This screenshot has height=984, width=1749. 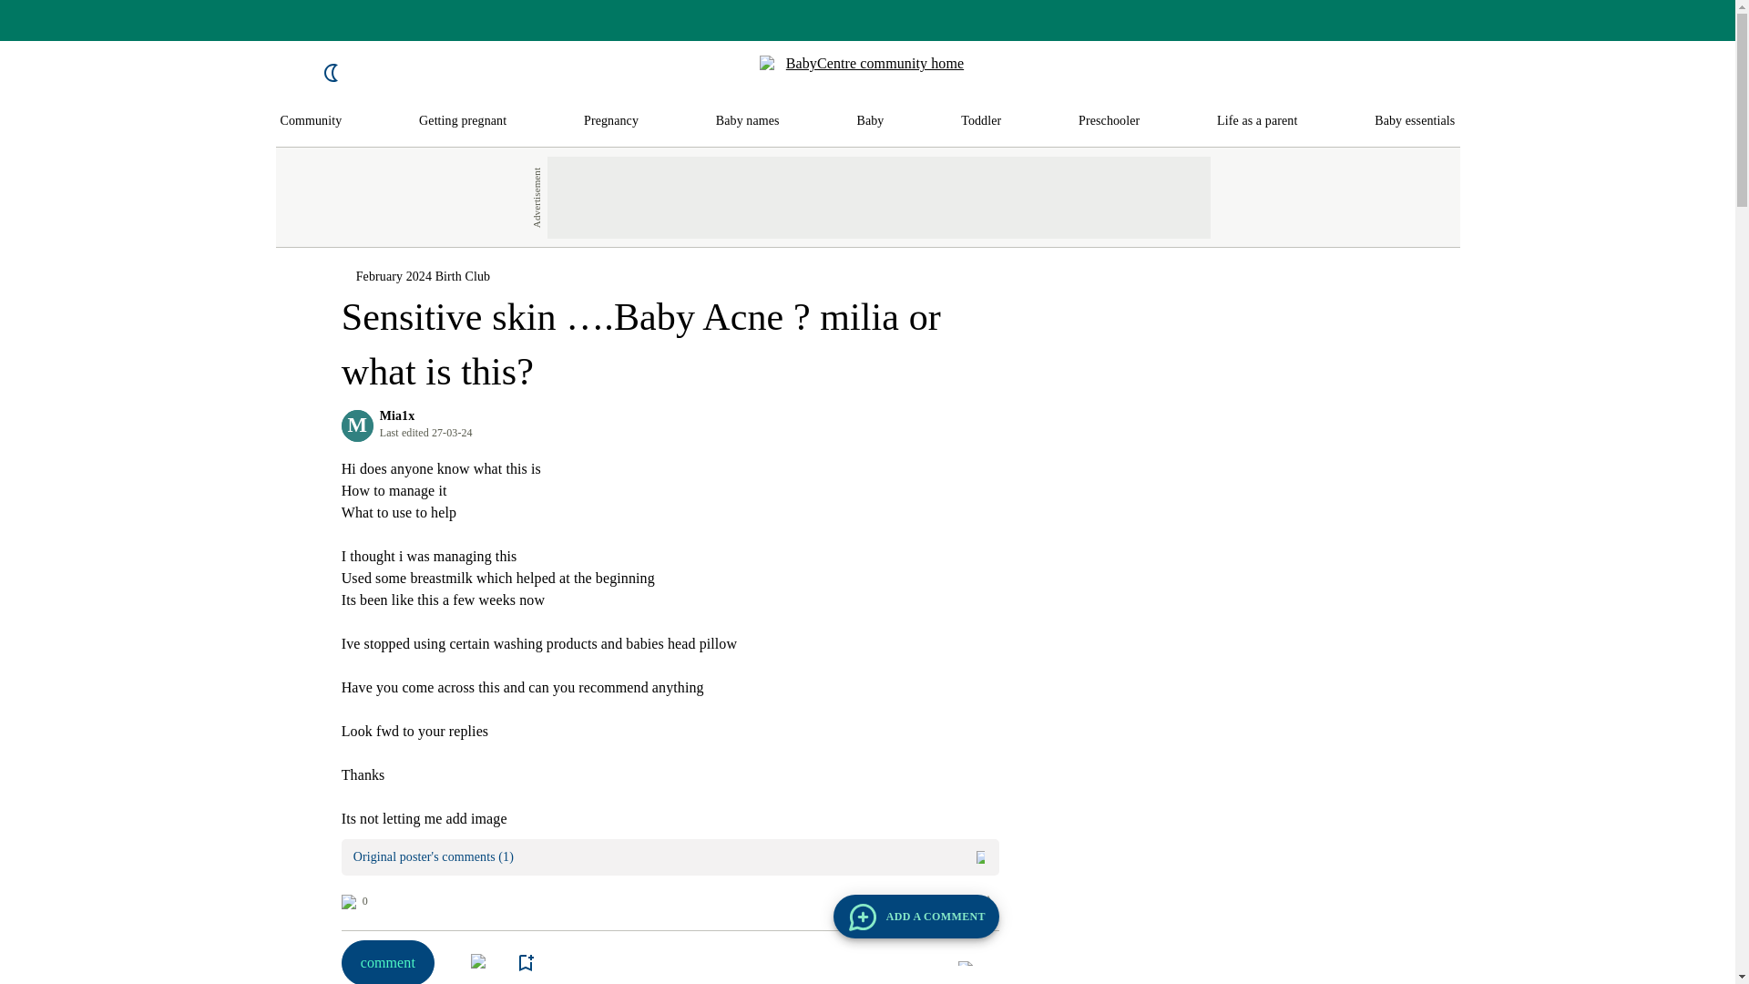 I want to click on Baby essentials, so click(x=1415, y=121).